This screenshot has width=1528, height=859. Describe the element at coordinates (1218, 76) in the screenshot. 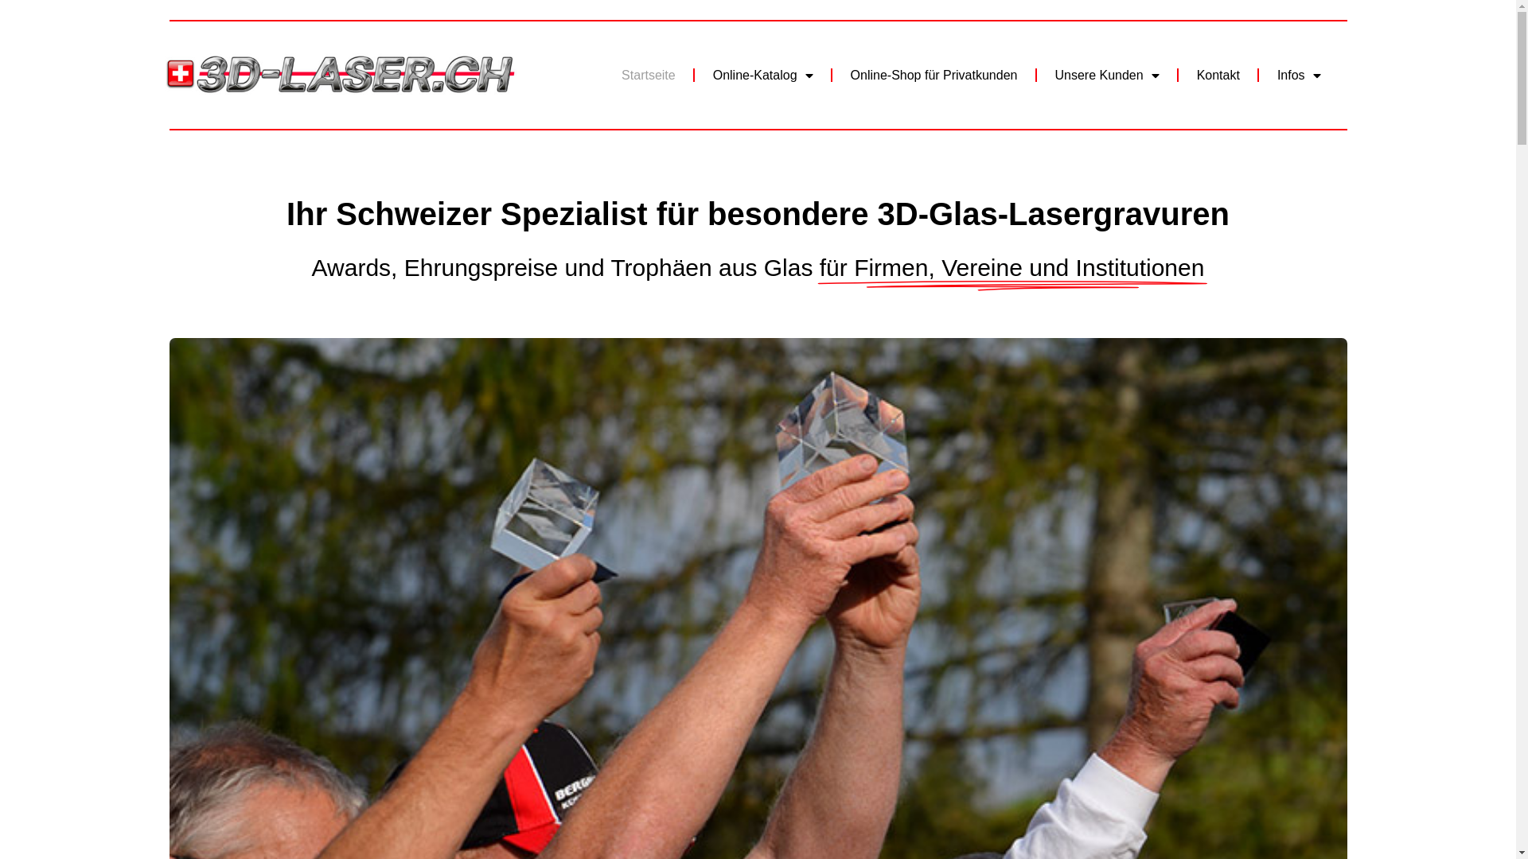

I see `Kontakt` at that location.